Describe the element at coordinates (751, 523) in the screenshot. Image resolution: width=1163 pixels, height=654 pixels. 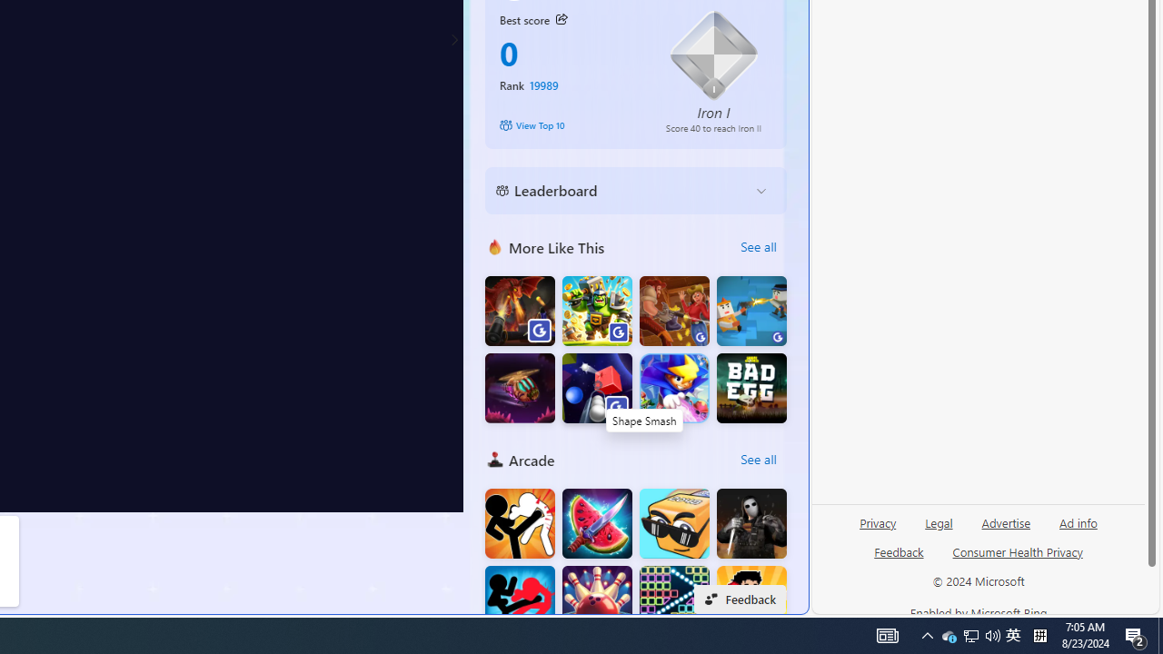
I see `Hunter Hitman` at that location.